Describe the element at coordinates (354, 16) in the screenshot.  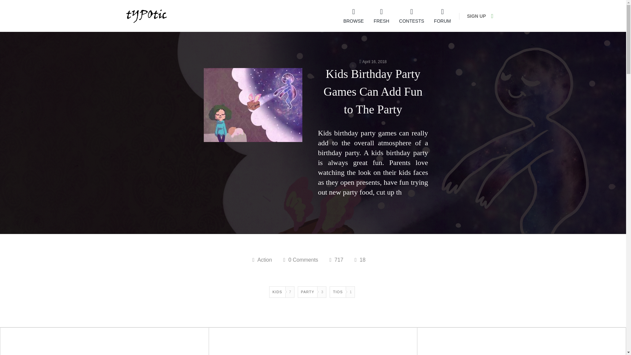
I see `Browse` at that location.